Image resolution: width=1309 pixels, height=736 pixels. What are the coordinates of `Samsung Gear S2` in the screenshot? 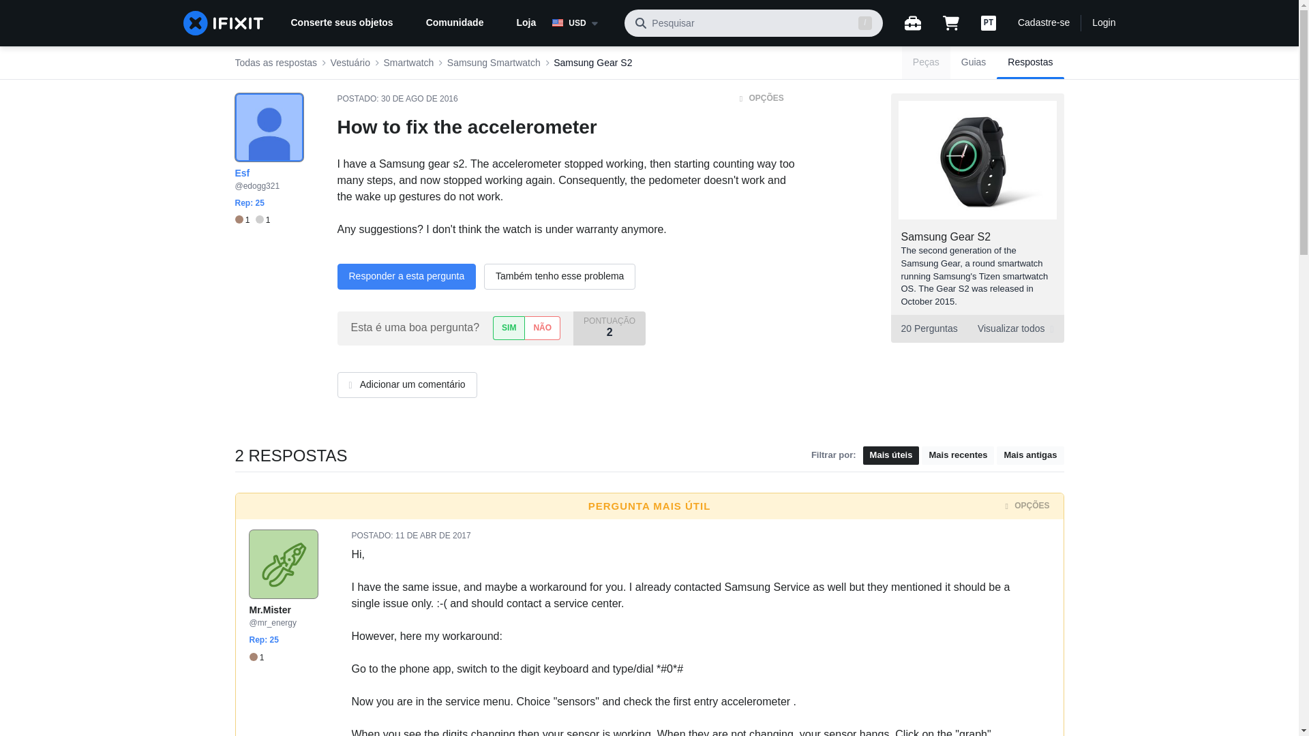 It's located at (946, 237).